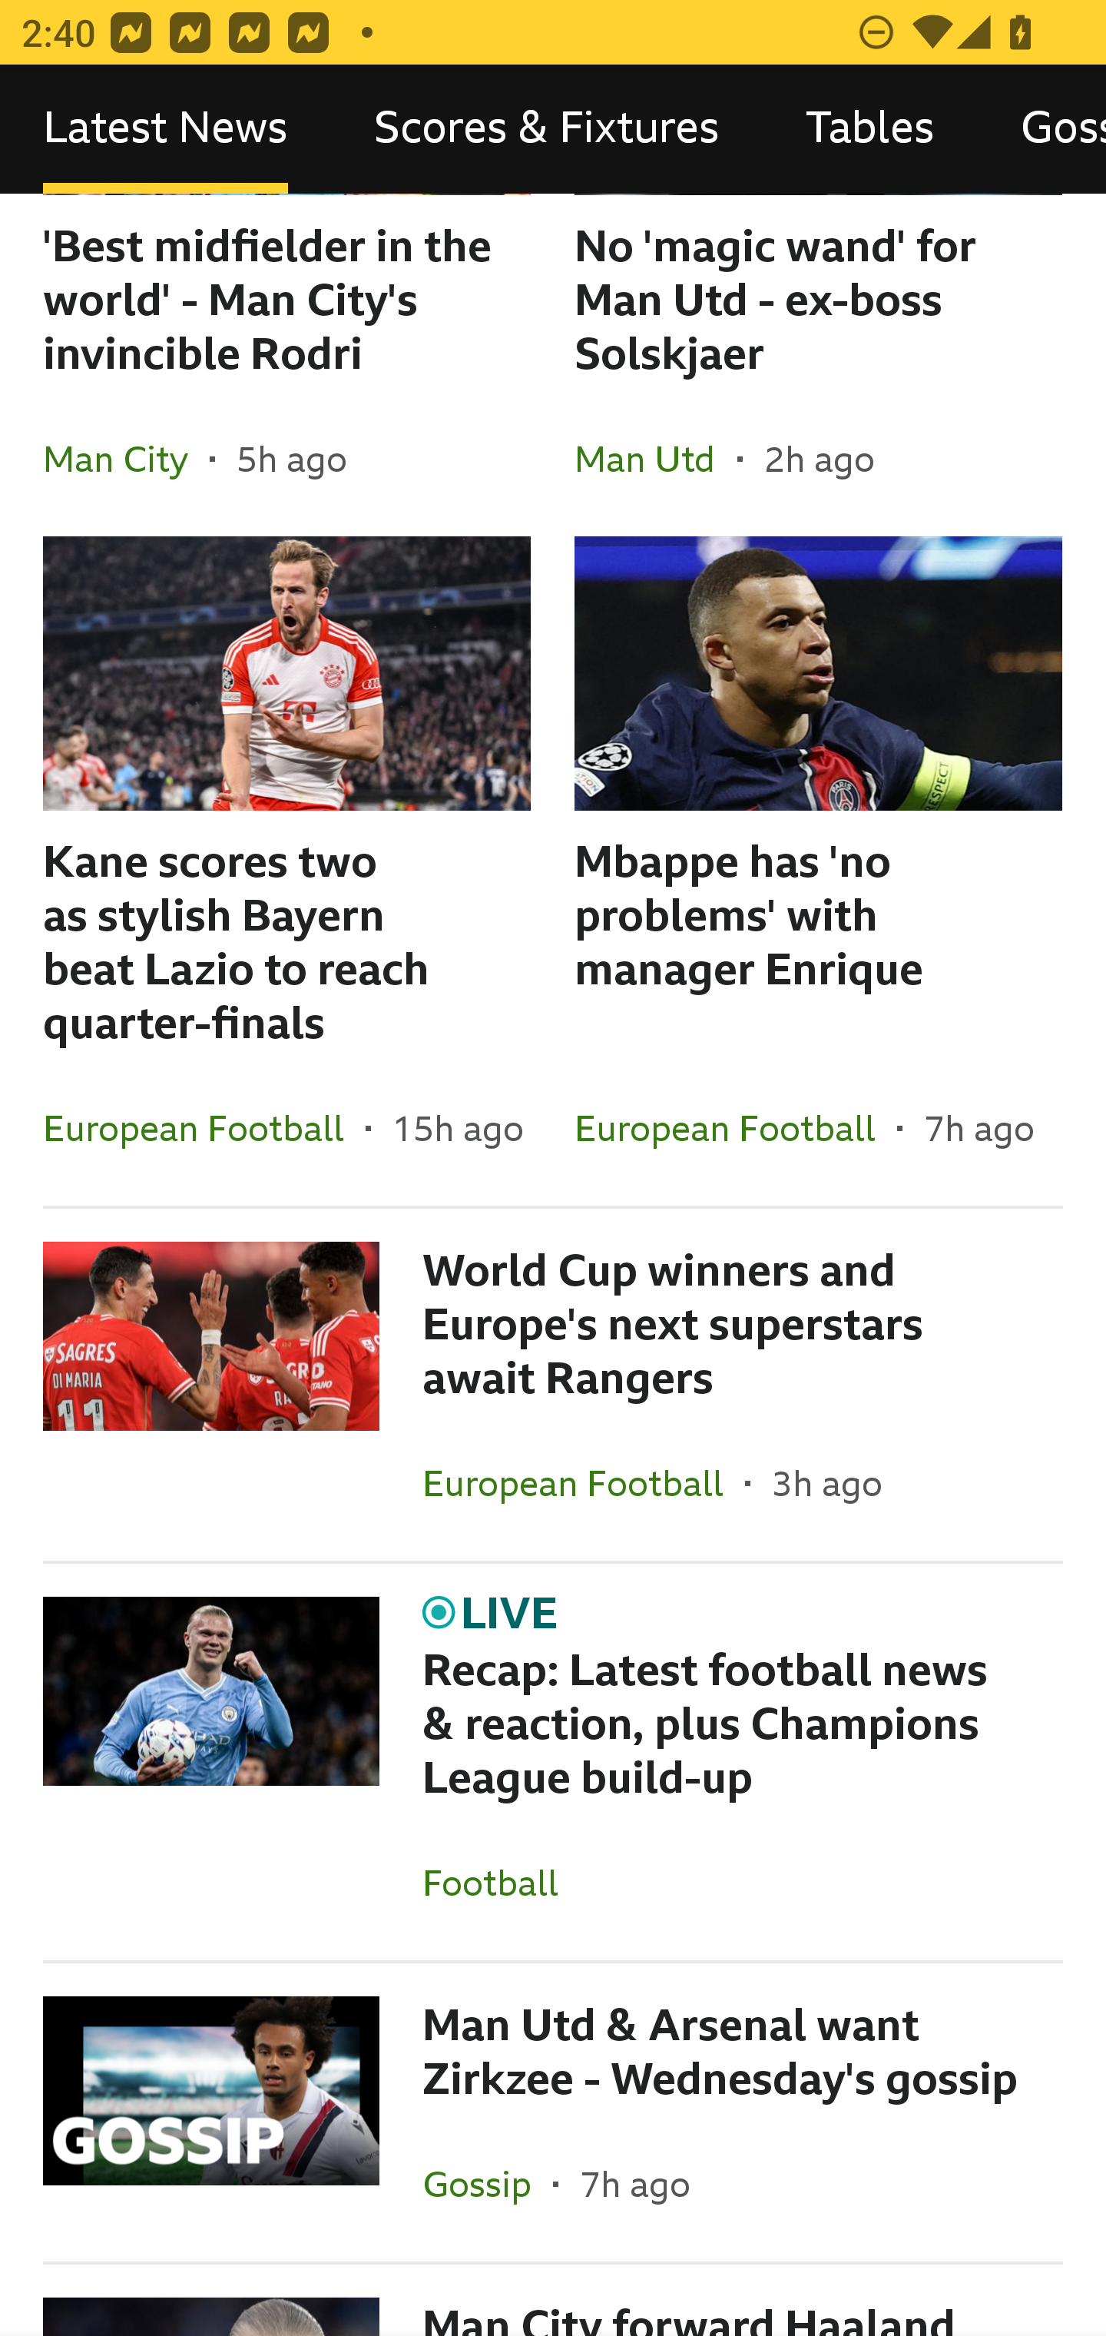  Describe the element at coordinates (547, 129) in the screenshot. I see `Scores & Fixtures` at that location.